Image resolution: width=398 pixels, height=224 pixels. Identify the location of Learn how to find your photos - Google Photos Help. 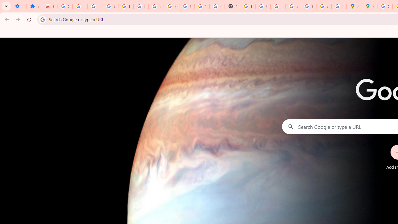
(126, 6).